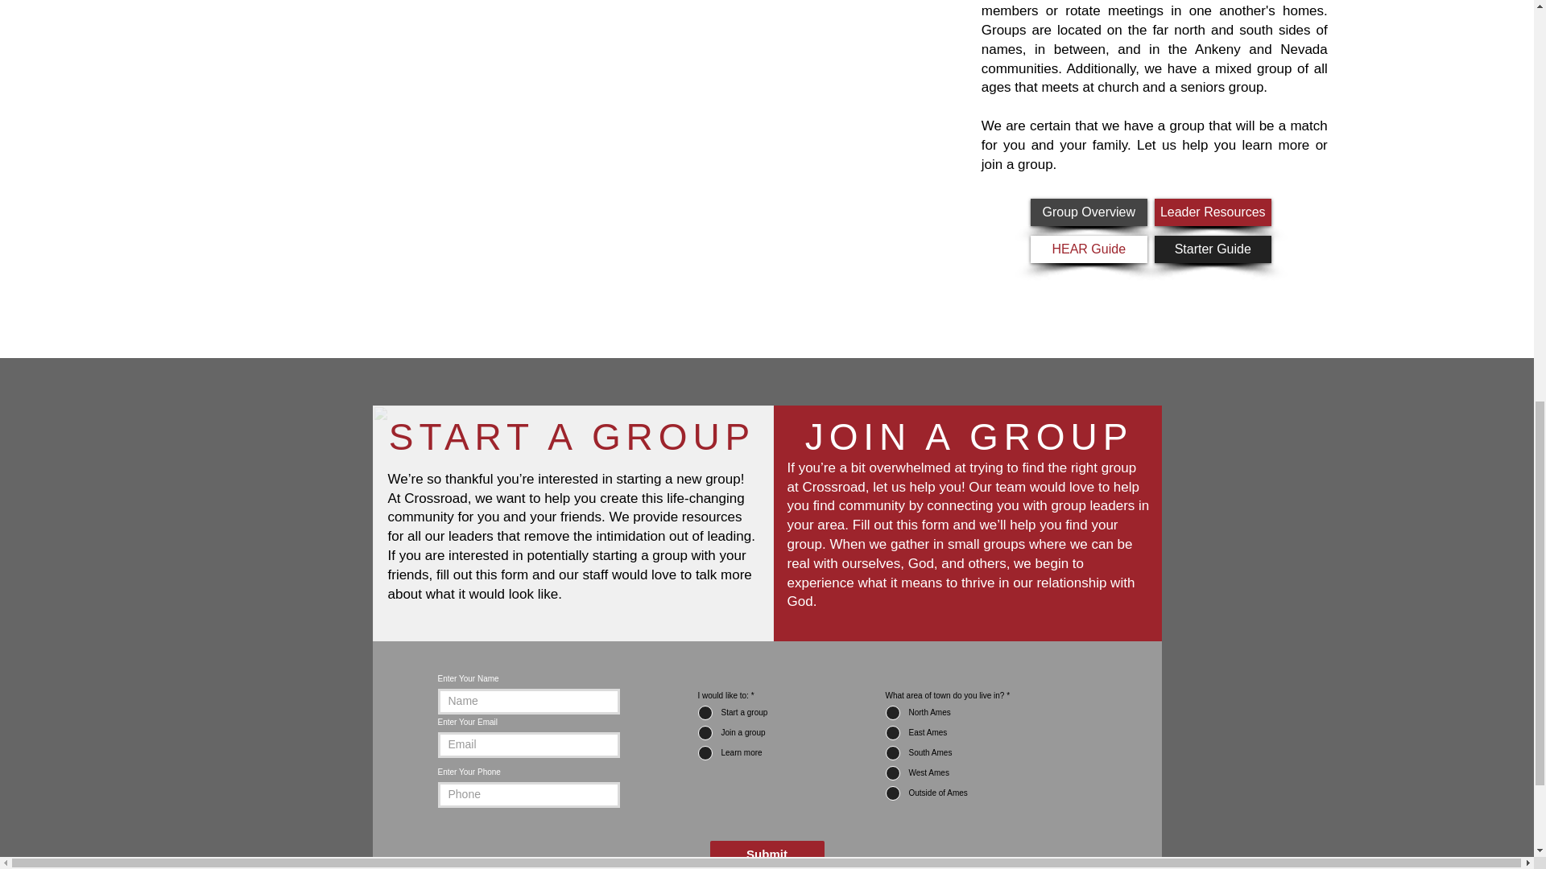  What do you see at coordinates (1213, 249) in the screenshot?
I see `Starter Guide` at bounding box center [1213, 249].